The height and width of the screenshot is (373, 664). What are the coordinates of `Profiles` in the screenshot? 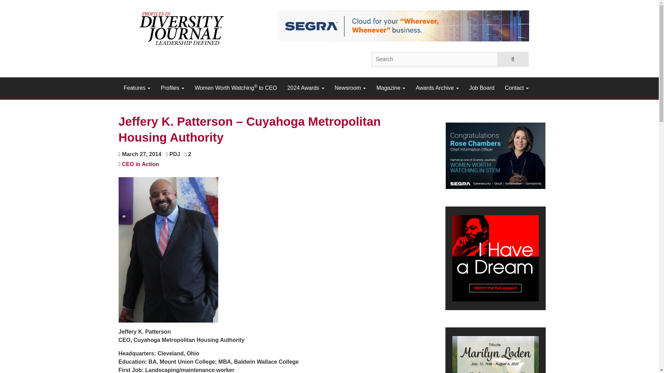 It's located at (172, 88).